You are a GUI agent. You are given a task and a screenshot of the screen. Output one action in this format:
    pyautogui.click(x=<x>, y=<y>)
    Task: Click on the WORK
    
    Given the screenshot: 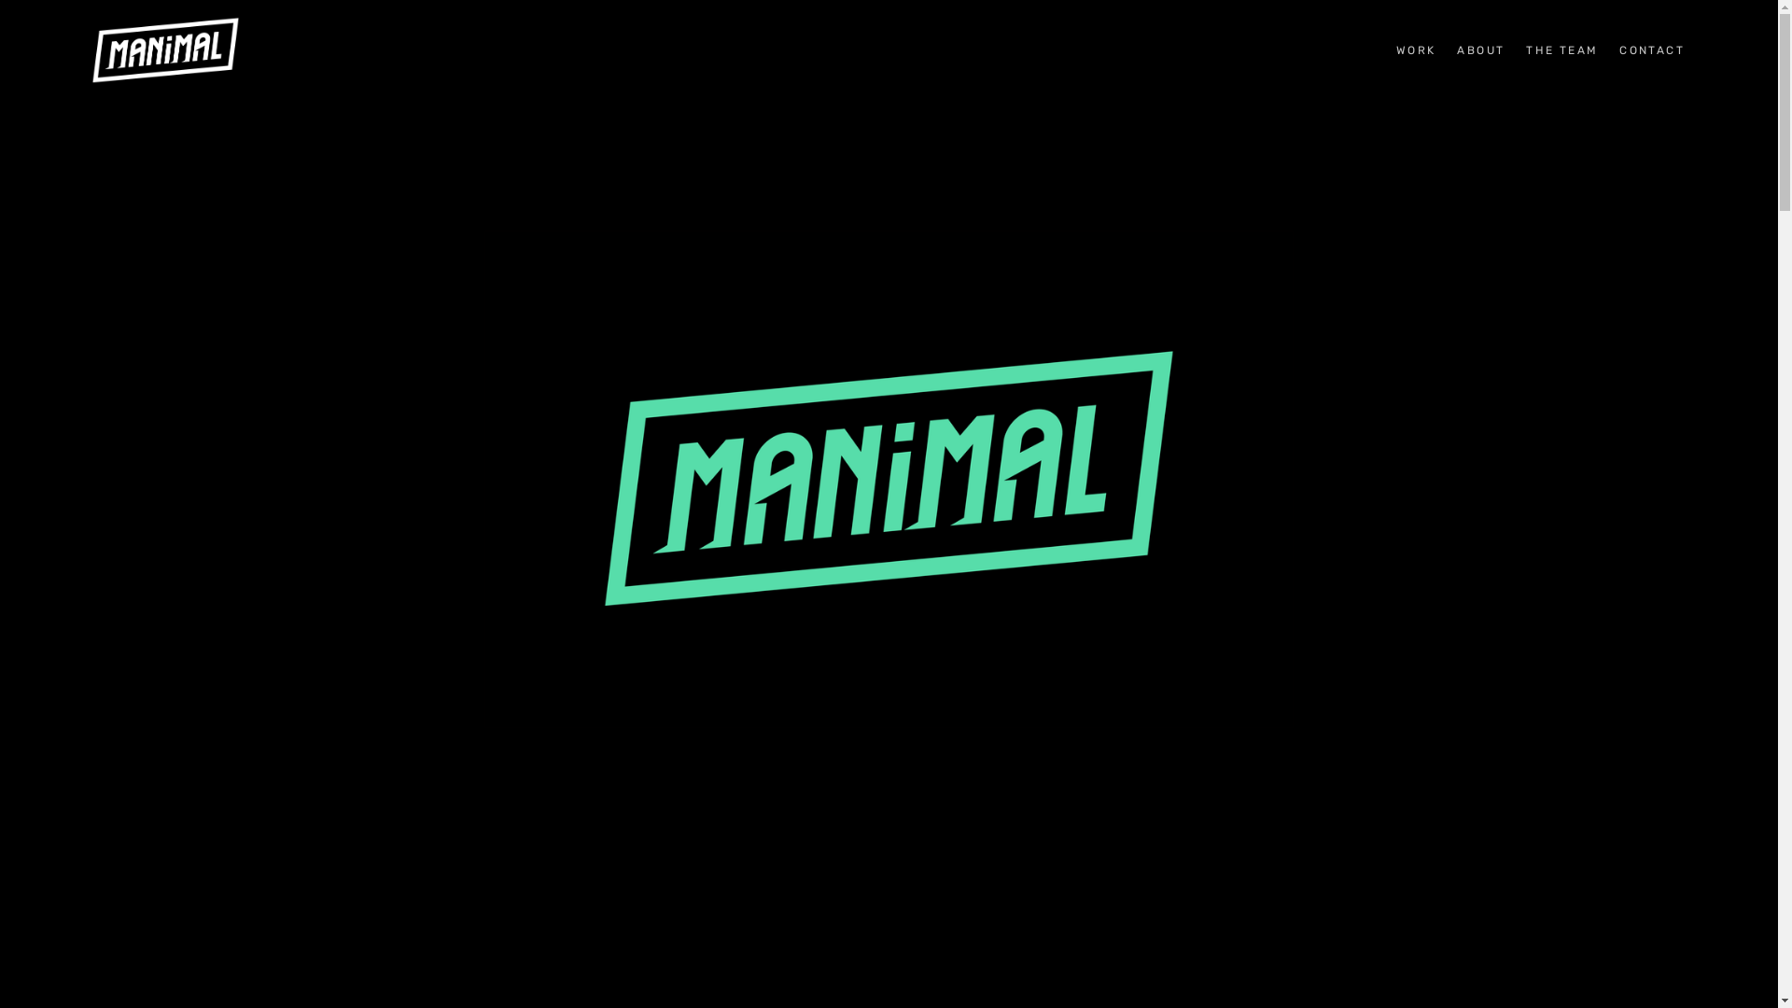 What is the action you would take?
    pyautogui.click(x=1417, y=50)
    